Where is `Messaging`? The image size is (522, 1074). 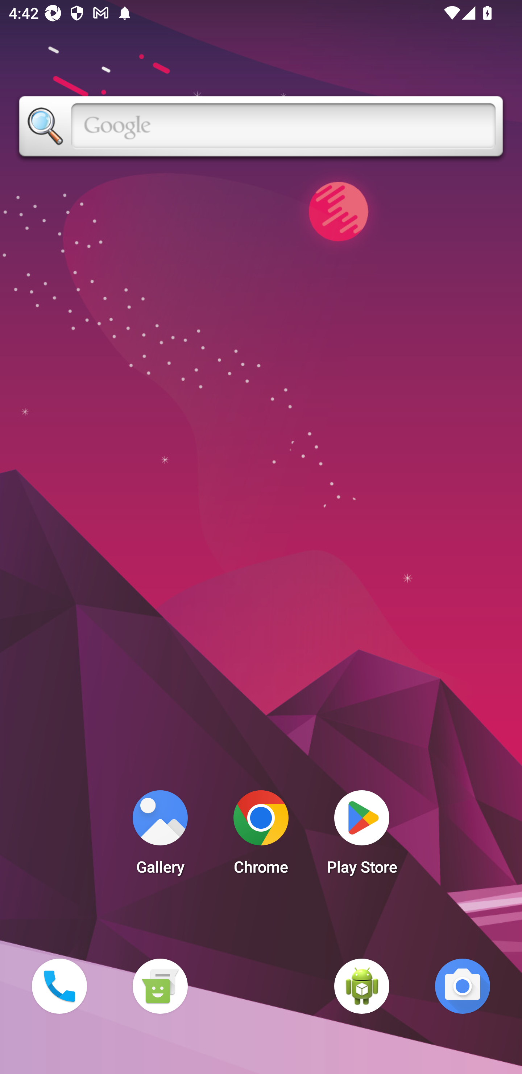
Messaging is located at coordinates (160, 986).